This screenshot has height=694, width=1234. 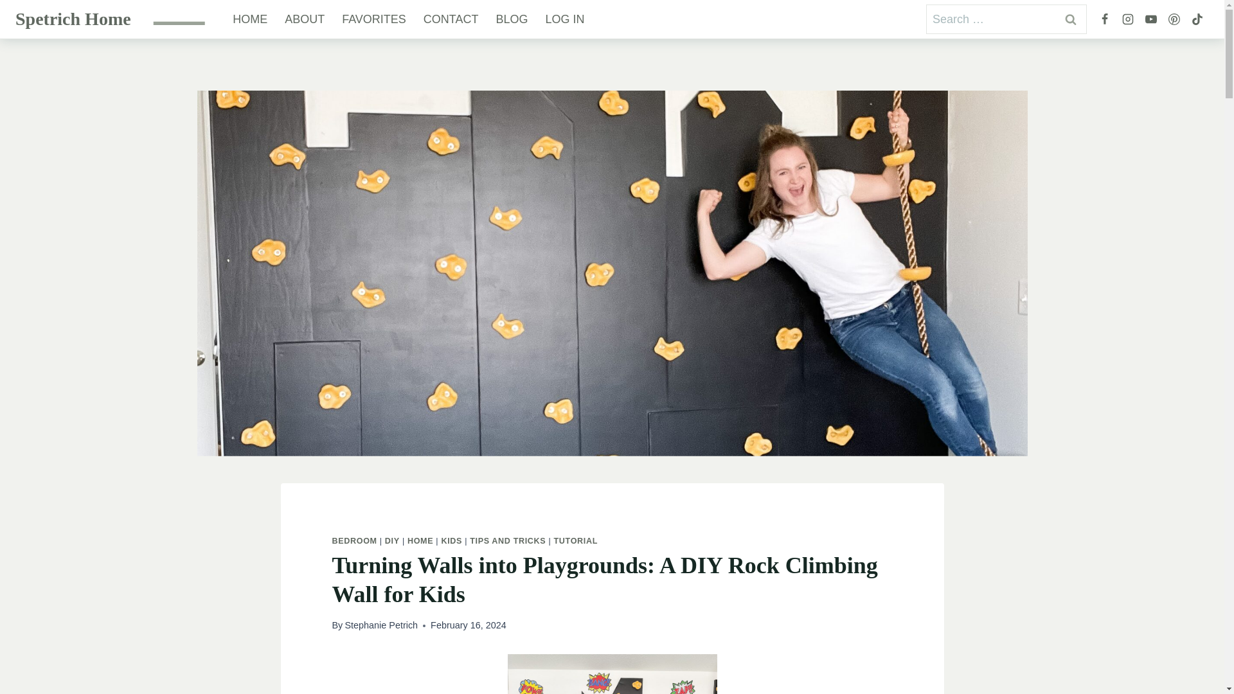 I want to click on ABOUT, so click(x=305, y=19).